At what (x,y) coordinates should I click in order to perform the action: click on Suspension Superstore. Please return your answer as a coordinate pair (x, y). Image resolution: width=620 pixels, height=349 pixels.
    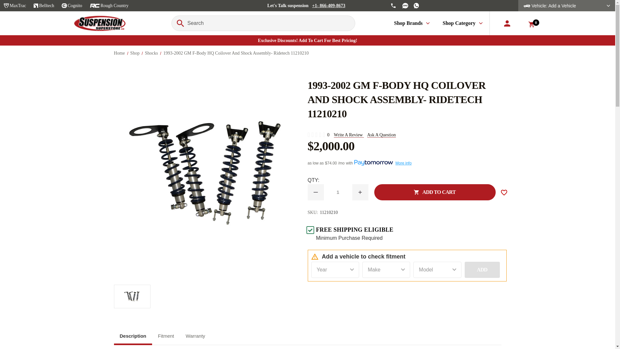
    Looking at the image, I should click on (99, 23).